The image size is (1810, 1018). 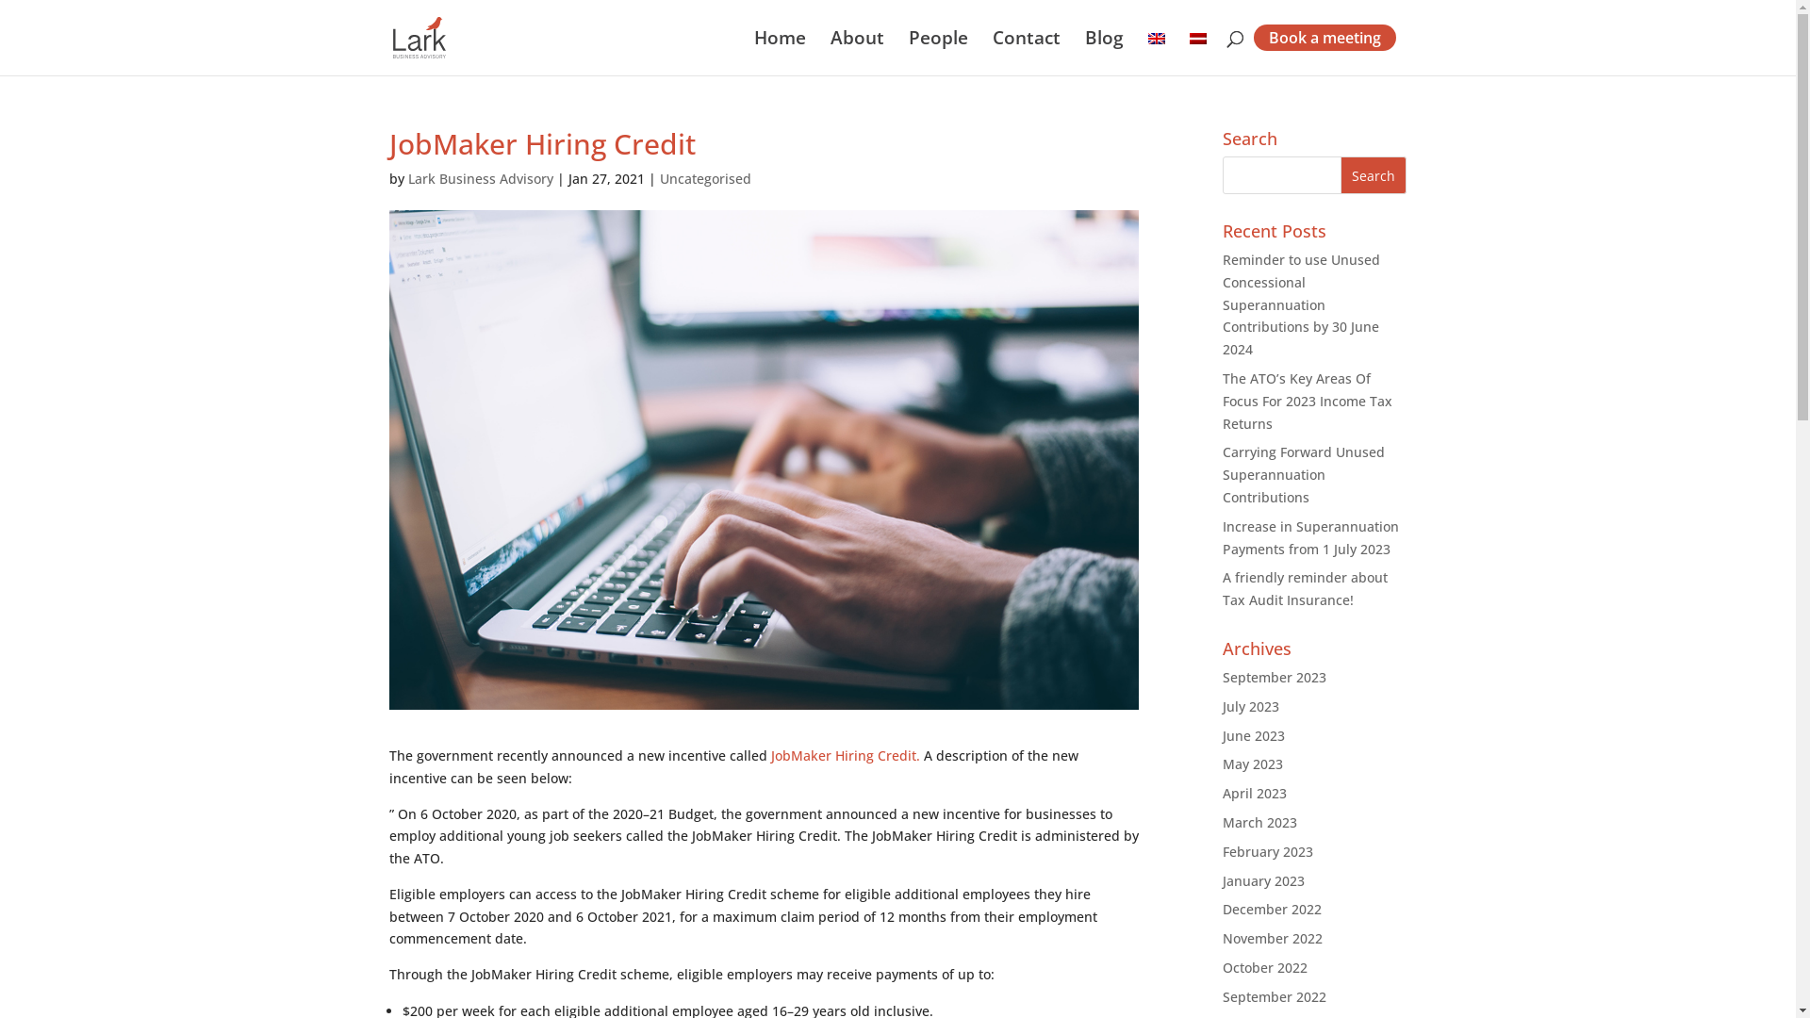 What do you see at coordinates (1026, 53) in the screenshot?
I see `Contact` at bounding box center [1026, 53].